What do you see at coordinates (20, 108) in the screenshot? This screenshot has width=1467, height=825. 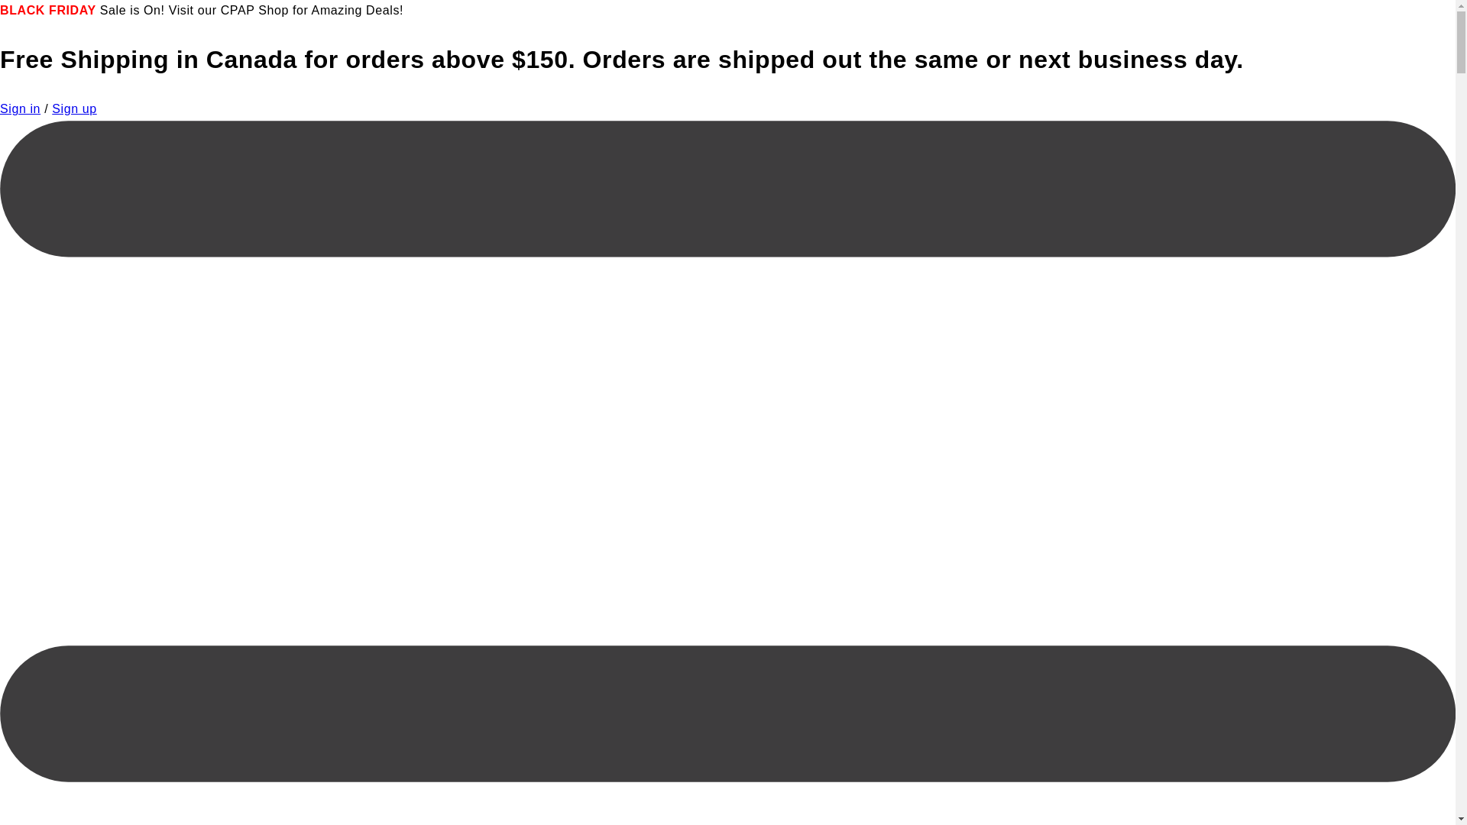 I see `Sign in` at bounding box center [20, 108].